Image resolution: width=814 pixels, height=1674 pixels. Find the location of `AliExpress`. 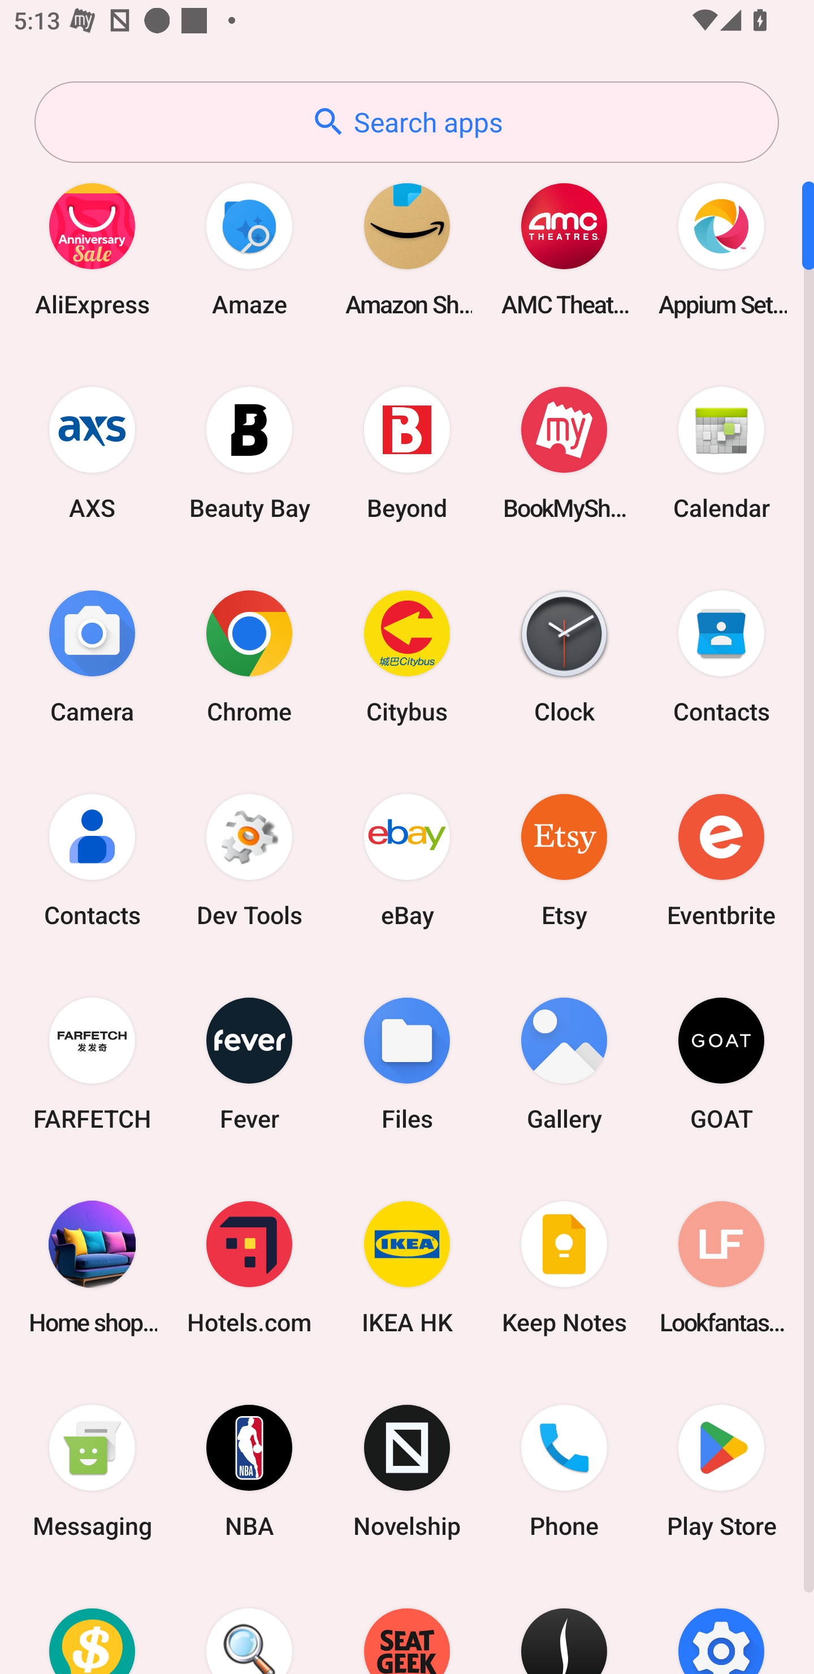

AliExpress is located at coordinates (92, 249).